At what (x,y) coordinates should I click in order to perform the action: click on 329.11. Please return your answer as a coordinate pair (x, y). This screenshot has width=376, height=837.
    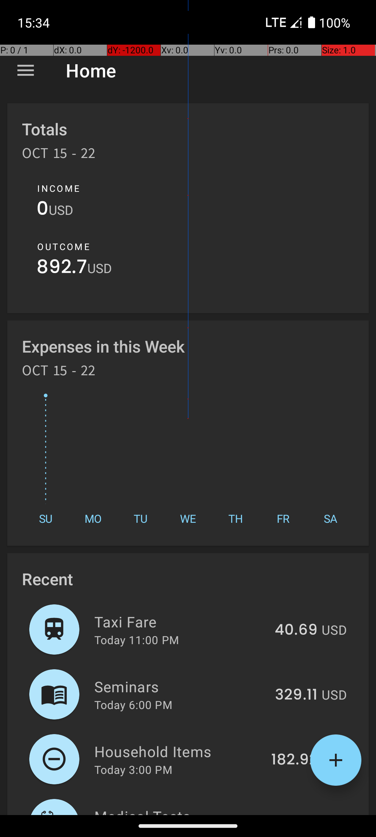
    Looking at the image, I should click on (296, 695).